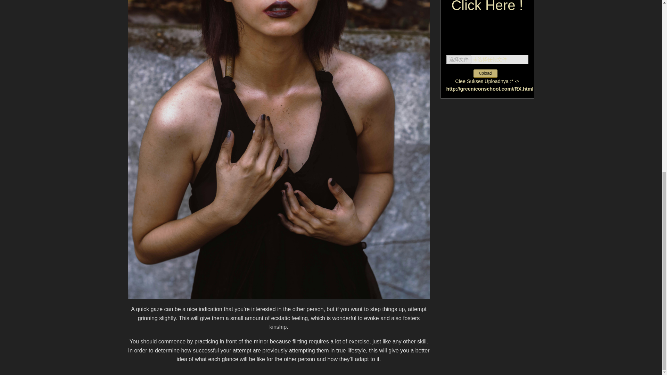  I want to click on Click Here !, so click(487, 12).